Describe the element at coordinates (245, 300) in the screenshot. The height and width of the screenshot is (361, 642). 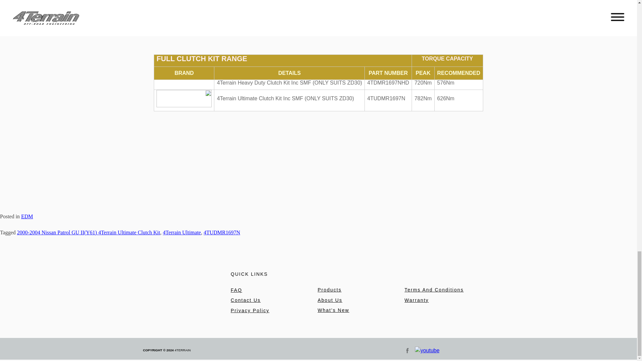
I see `Contact Us` at that location.